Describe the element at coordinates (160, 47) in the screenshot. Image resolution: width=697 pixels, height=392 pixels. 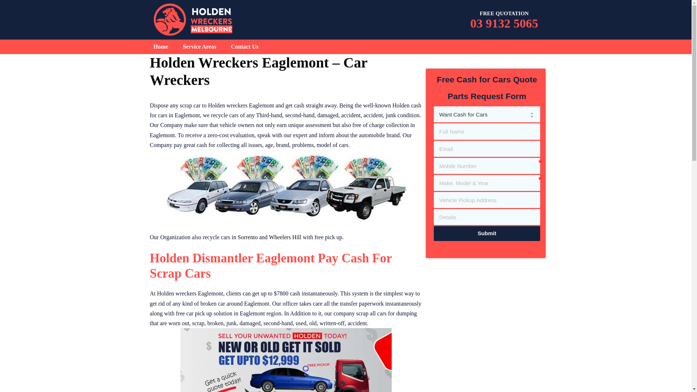
I see `Home` at that location.